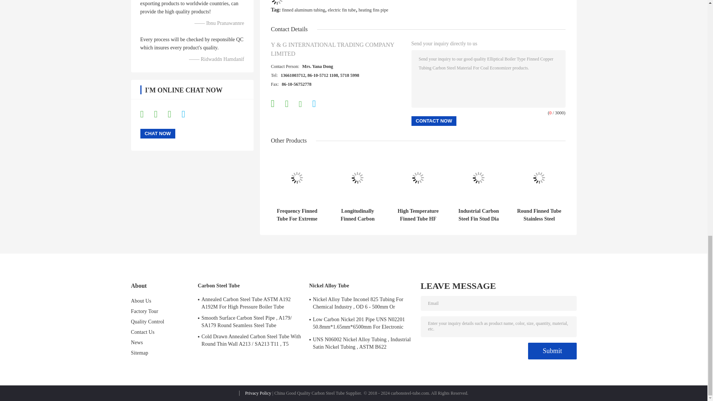 This screenshot has height=401, width=713. Describe the element at coordinates (158, 133) in the screenshot. I see `Chat Now` at that location.